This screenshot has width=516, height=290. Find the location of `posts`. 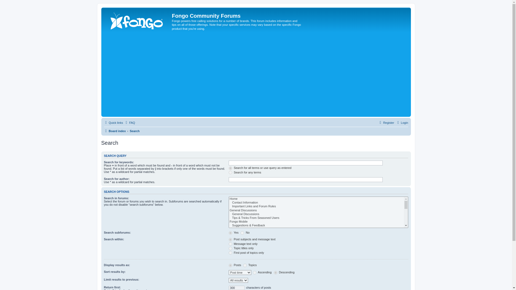

posts is located at coordinates (230, 265).